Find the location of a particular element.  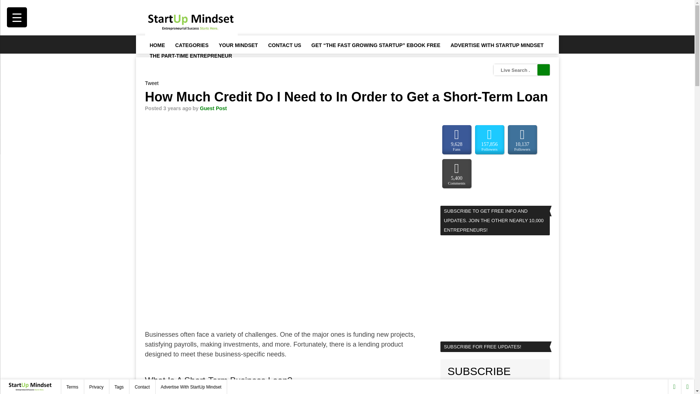

ADVERTISE WITH STARTUP MINDSET is located at coordinates (497, 45).